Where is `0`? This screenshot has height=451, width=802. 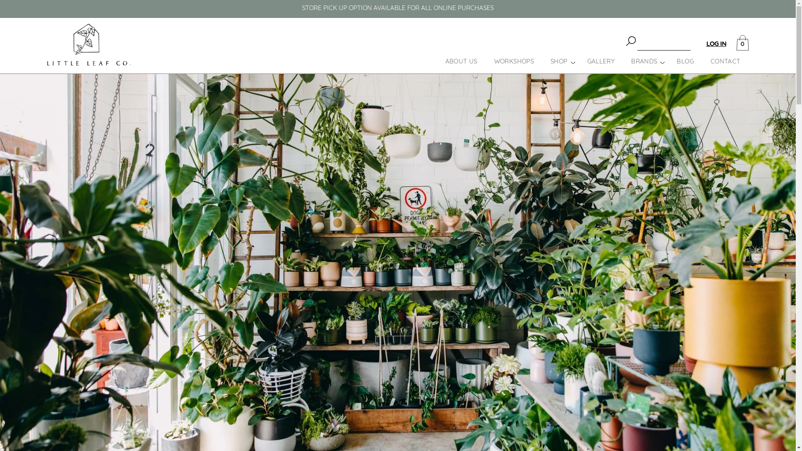 0 is located at coordinates (742, 43).